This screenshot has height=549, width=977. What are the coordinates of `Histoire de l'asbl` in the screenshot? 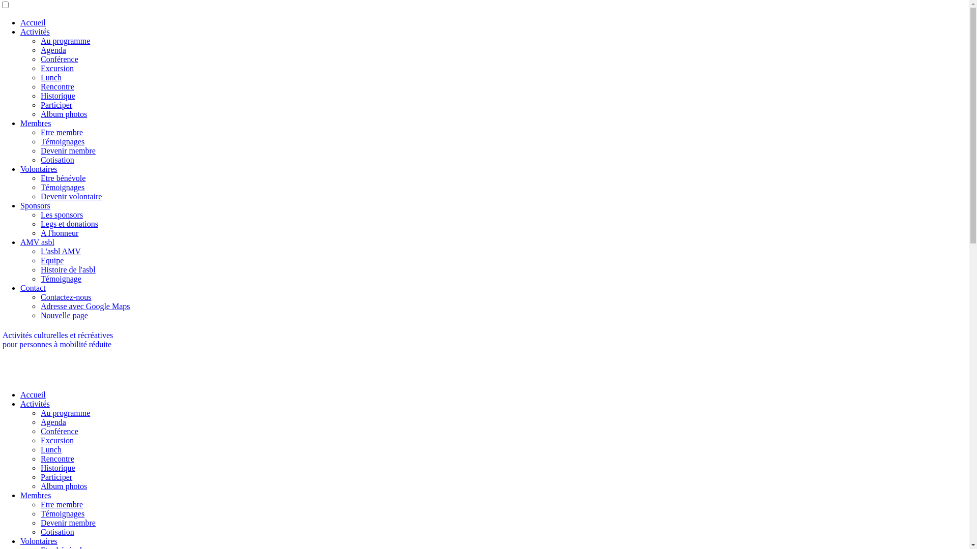 It's located at (68, 269).